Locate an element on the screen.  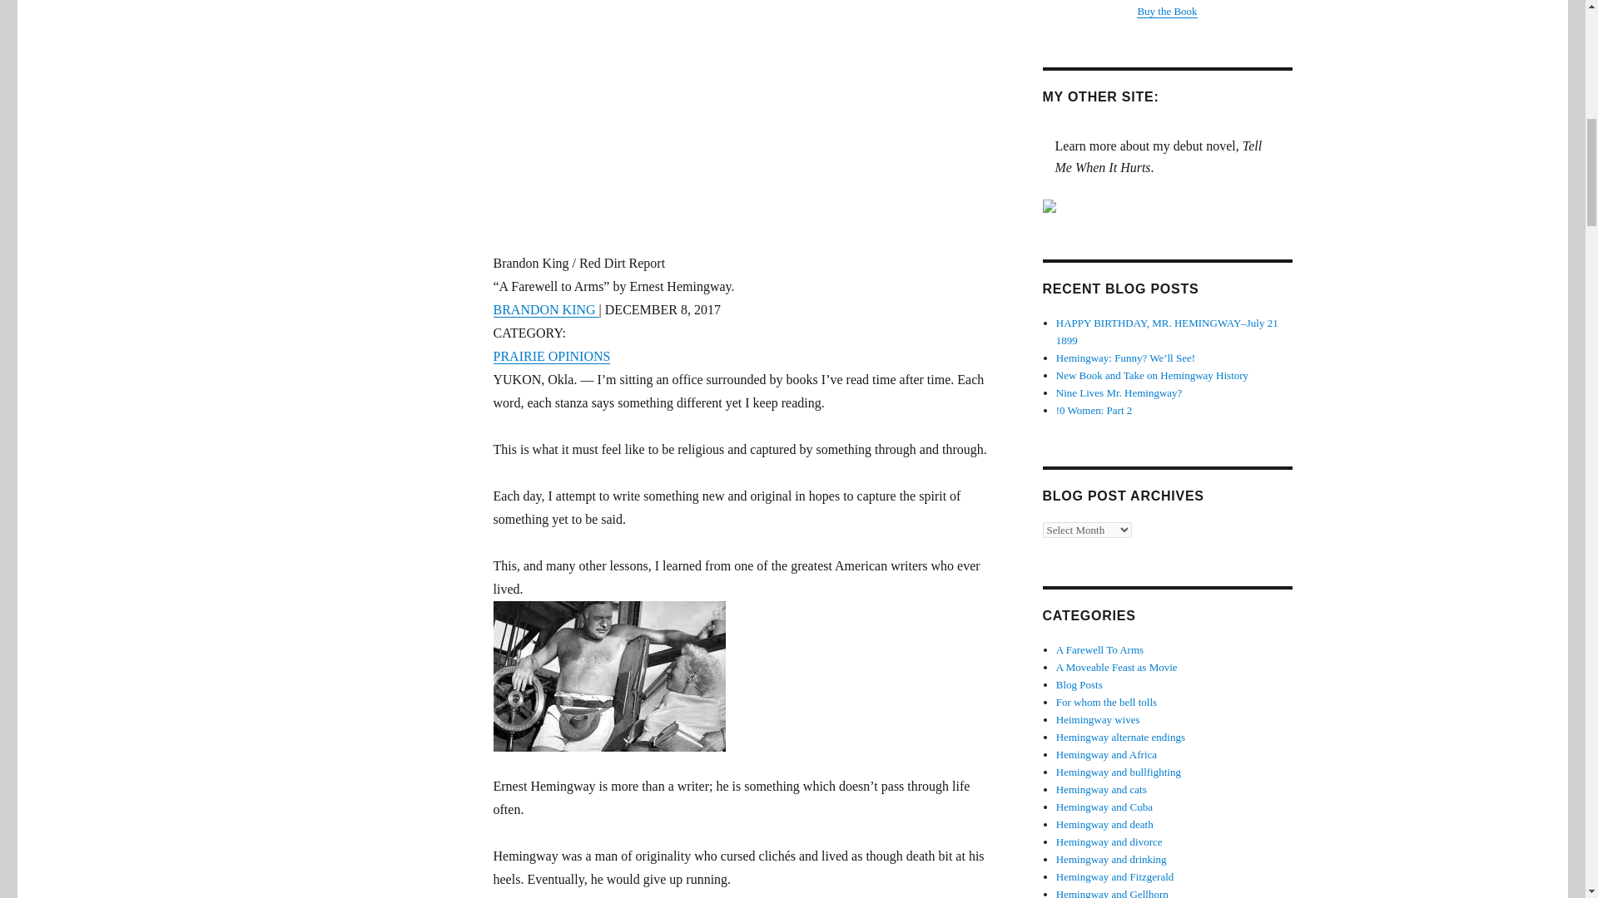
Buy the Book is located at coordinates (1167, 11).